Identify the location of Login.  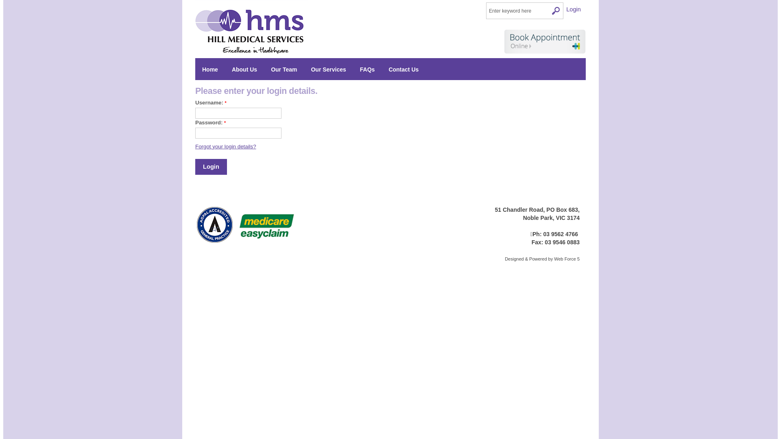
(211, 167).